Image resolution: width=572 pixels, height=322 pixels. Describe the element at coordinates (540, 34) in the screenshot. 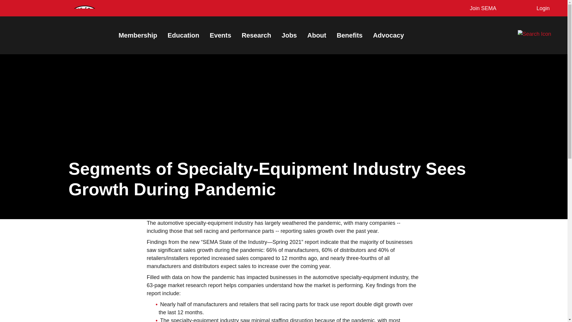

I see `Search Sema.org` at that location.